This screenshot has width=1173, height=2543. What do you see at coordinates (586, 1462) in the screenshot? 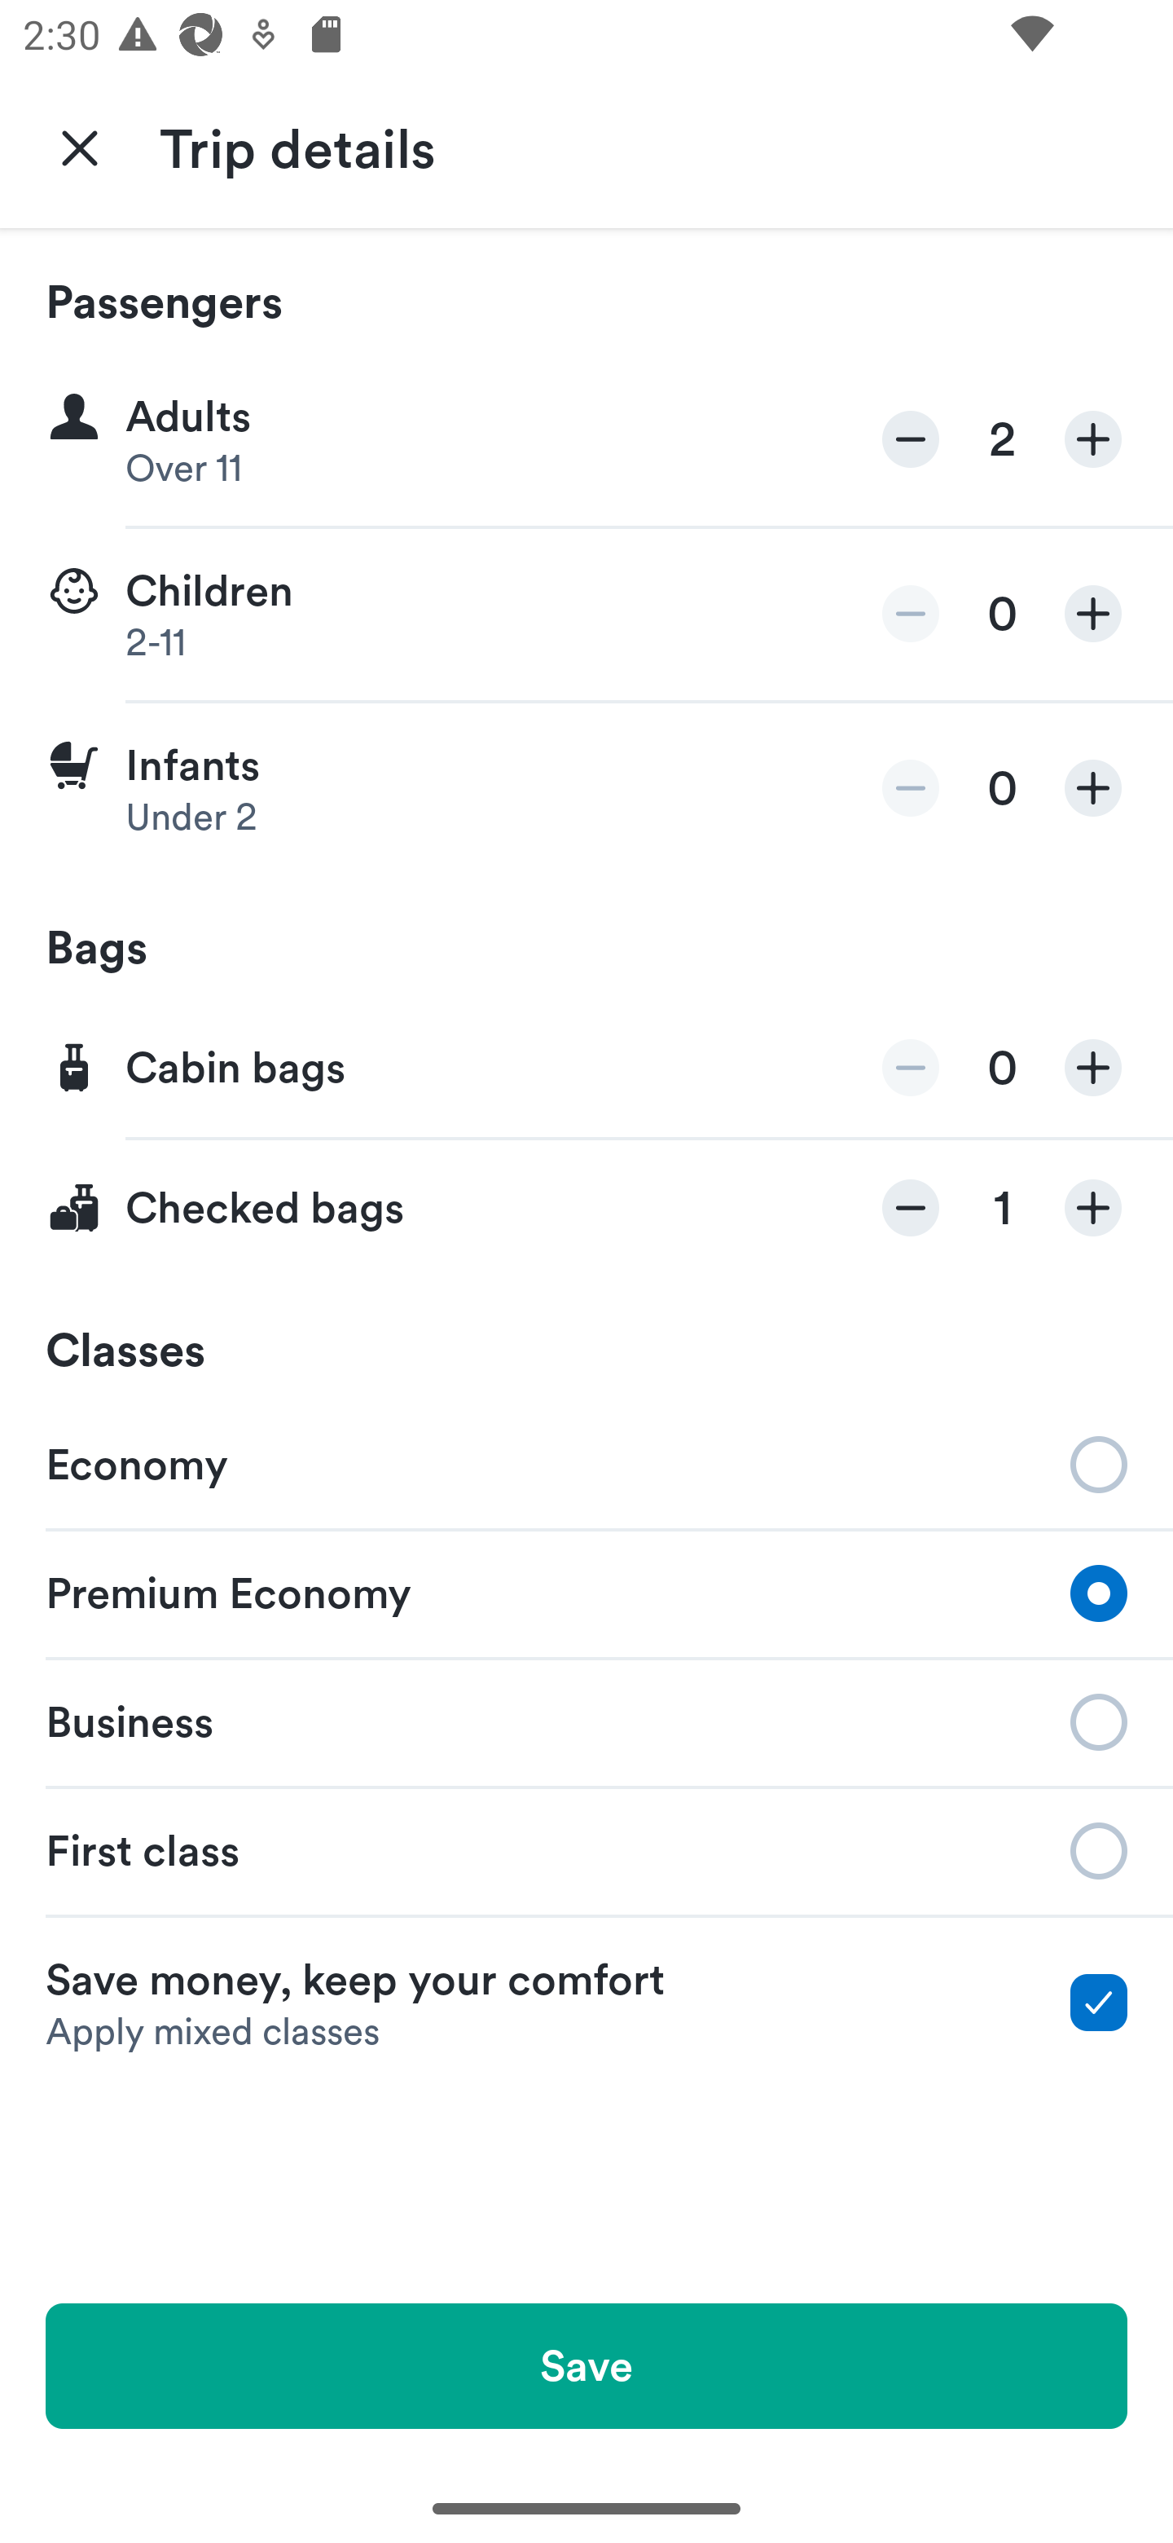
I see `Economy` at bounding box center [586, 1462].